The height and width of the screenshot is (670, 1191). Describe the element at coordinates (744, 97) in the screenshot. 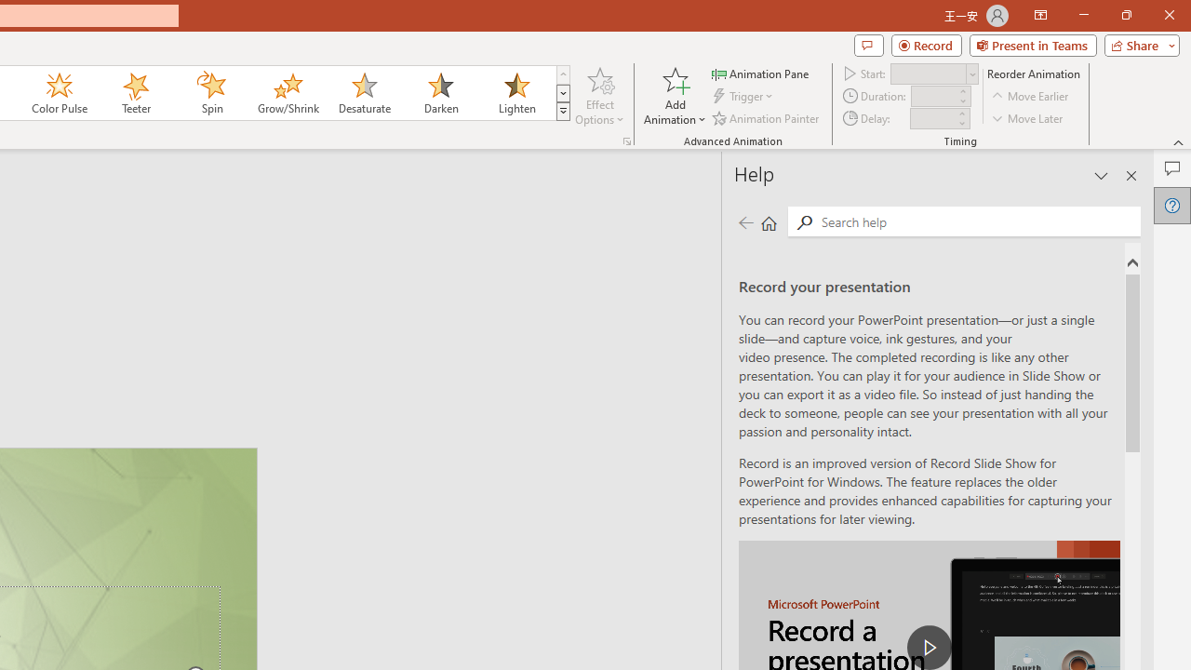

I see `Trigger` at that location.